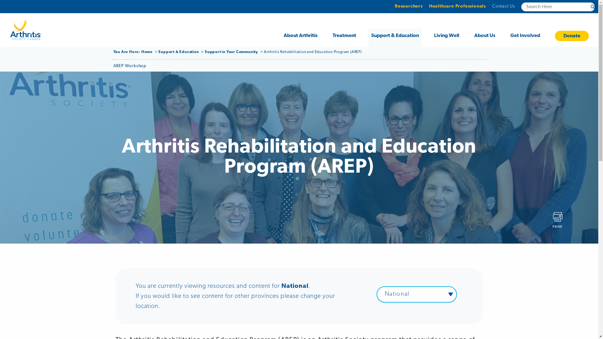 This screenshot has width=603, height=339. Describe the element at coordinates (301, 38) in the screenshot. I see `About Arthritis` at that location.